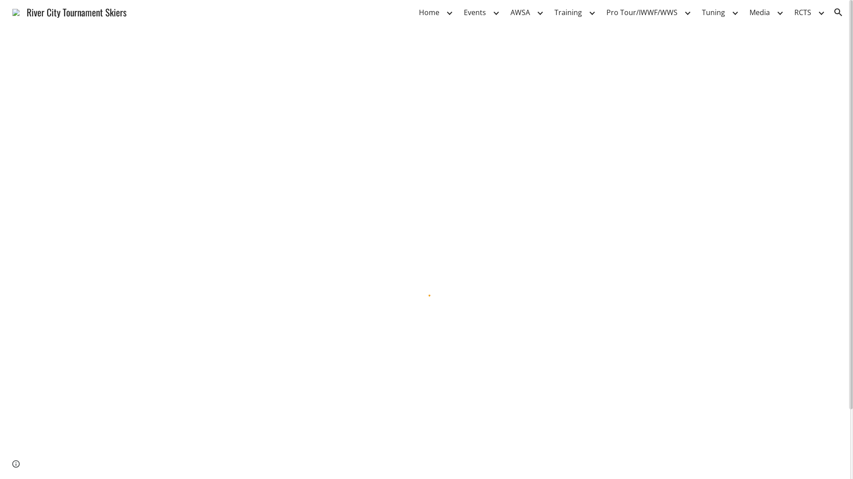 Image resolution: width=853 pixels, height=479 pixels. Describe the element at coordinates (687, 12) in the screenshot. I see `Expand/Collapse` at that location.